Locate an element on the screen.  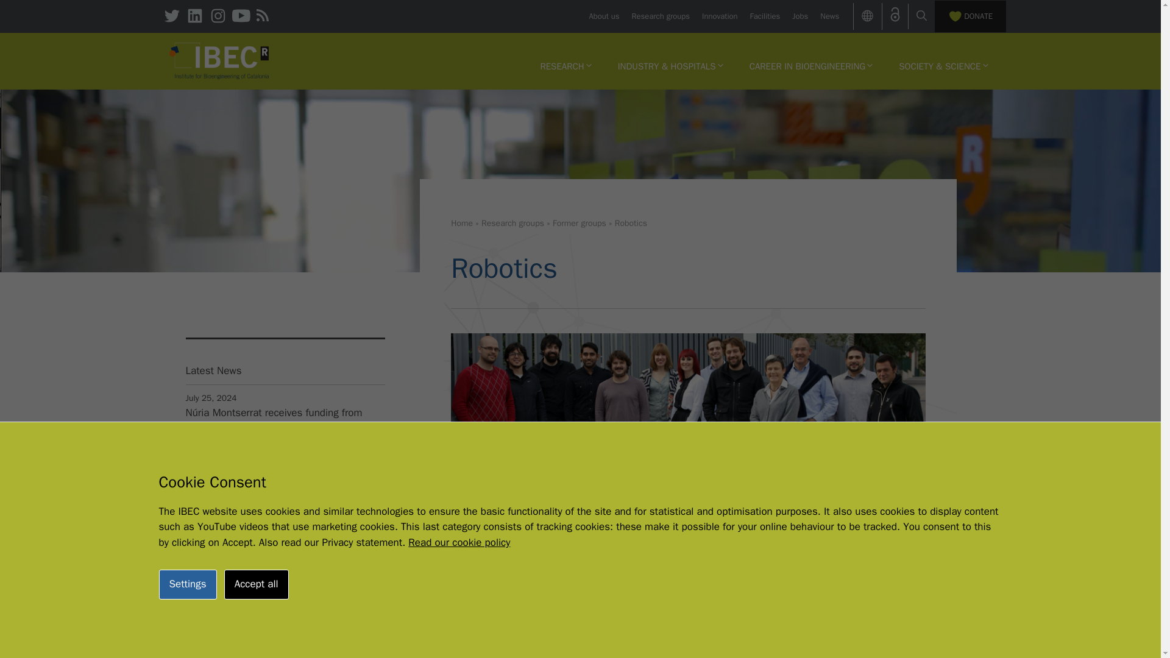
Institute for Bioengineering of Catalonia is located at coordinates (219, 61).